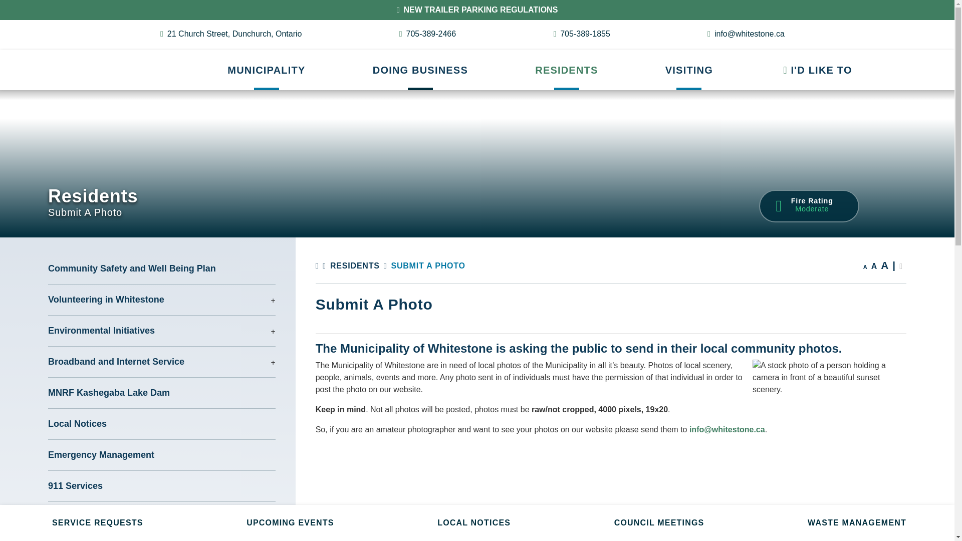  I want to click on Click to view Municipality, so click(266, 70).